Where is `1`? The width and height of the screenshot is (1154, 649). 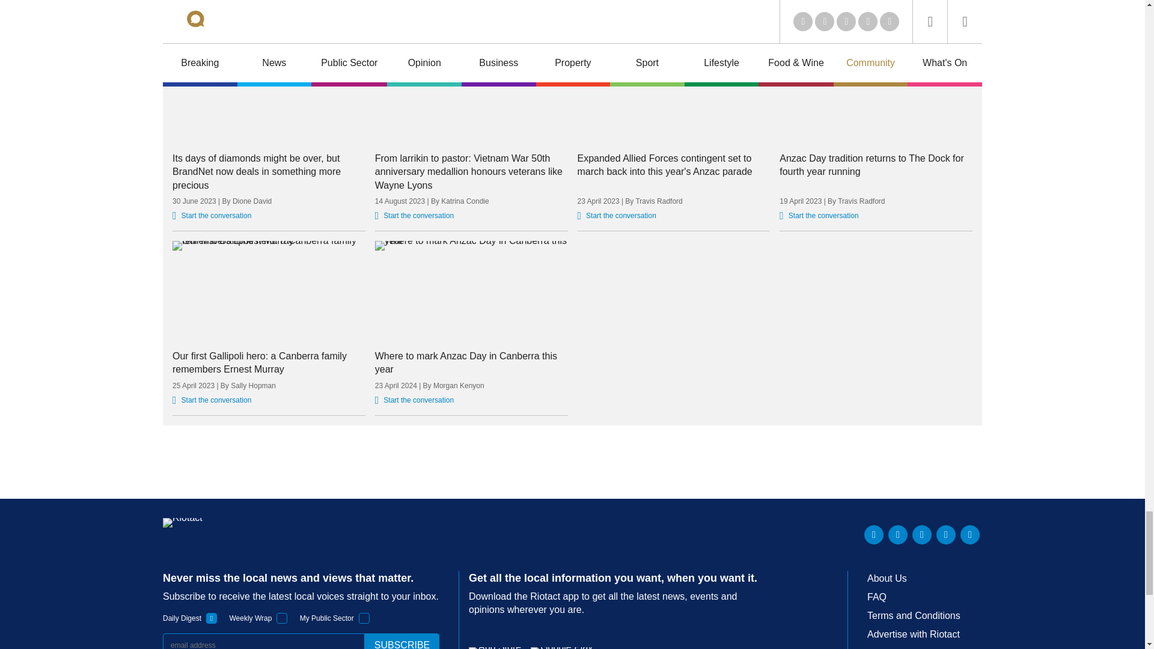 1 is located at coordinates (212, 618).